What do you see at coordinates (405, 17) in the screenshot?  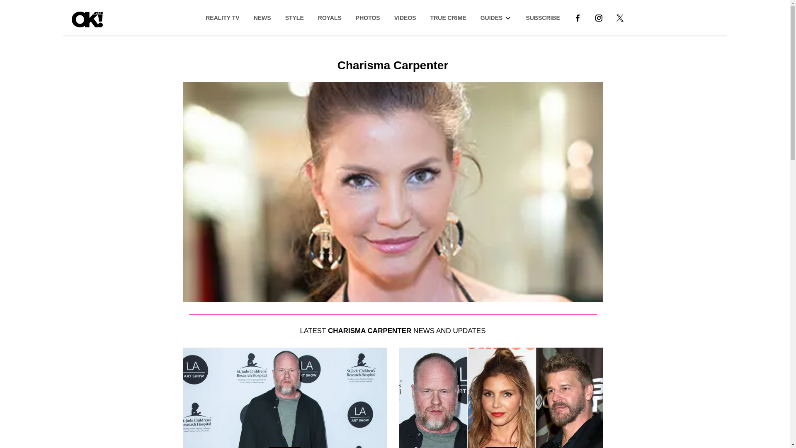 I see `VIDEOS` at bounding box center [405, 17].